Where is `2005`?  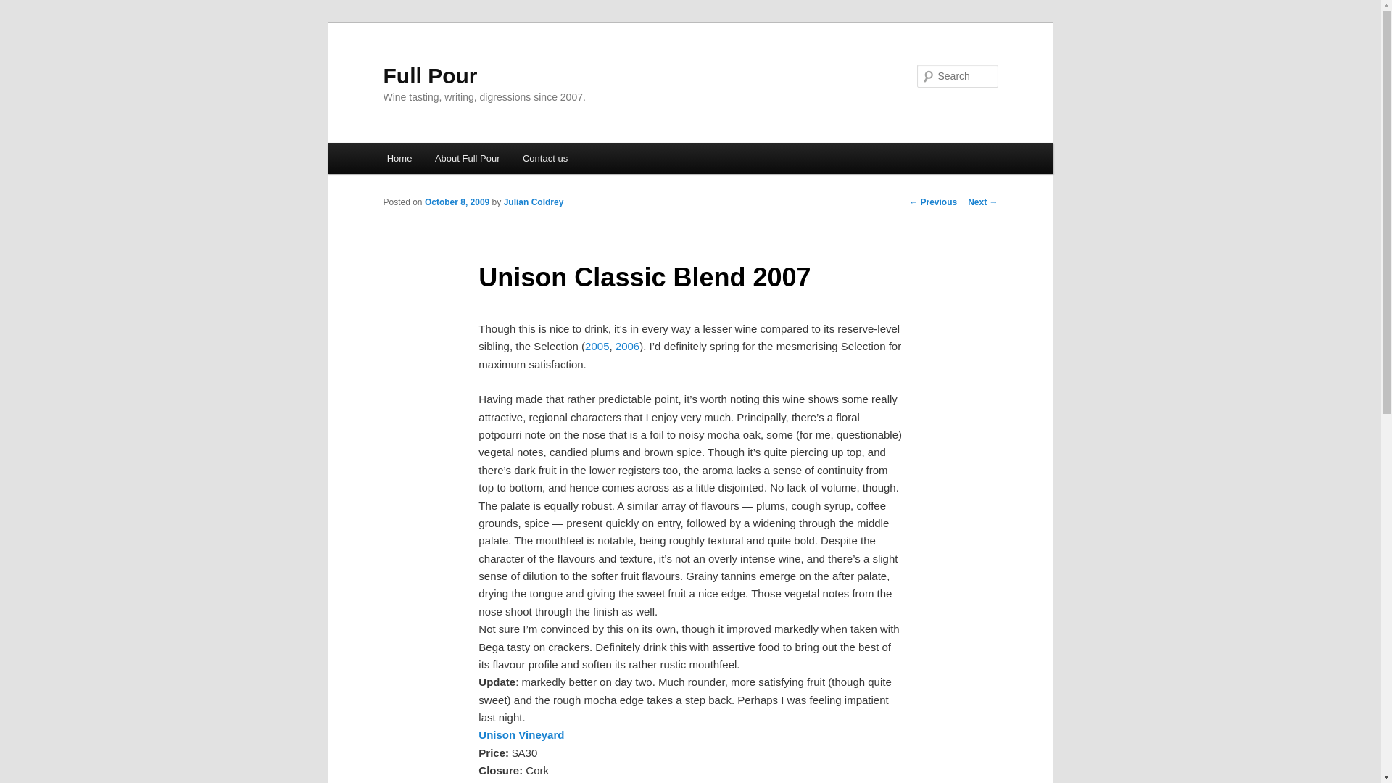 2005 is located at coordinates (597, 346).